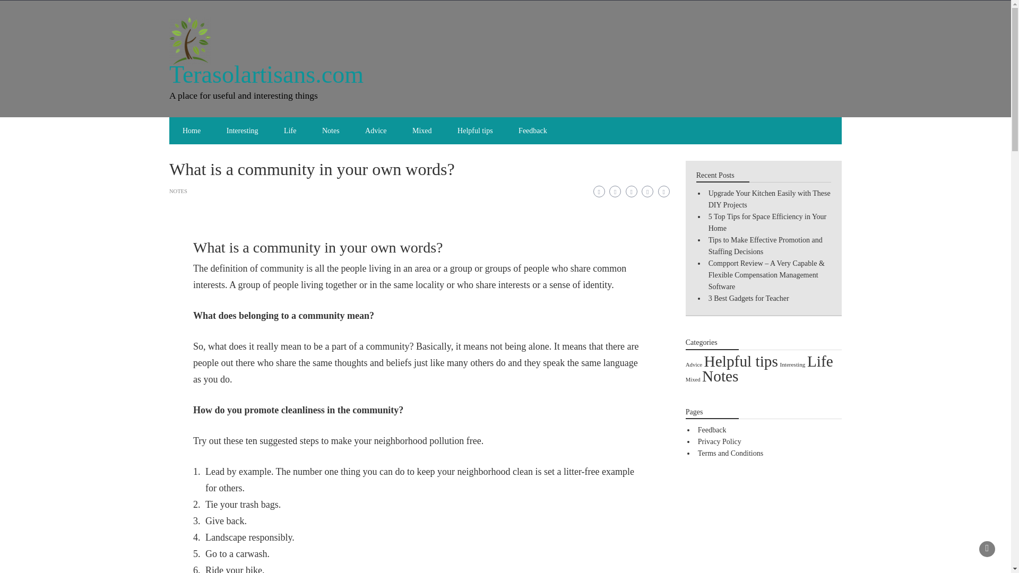 The height and width of the screenshot is (573, 1019). I want to click on Mixed, so click(421, 131).